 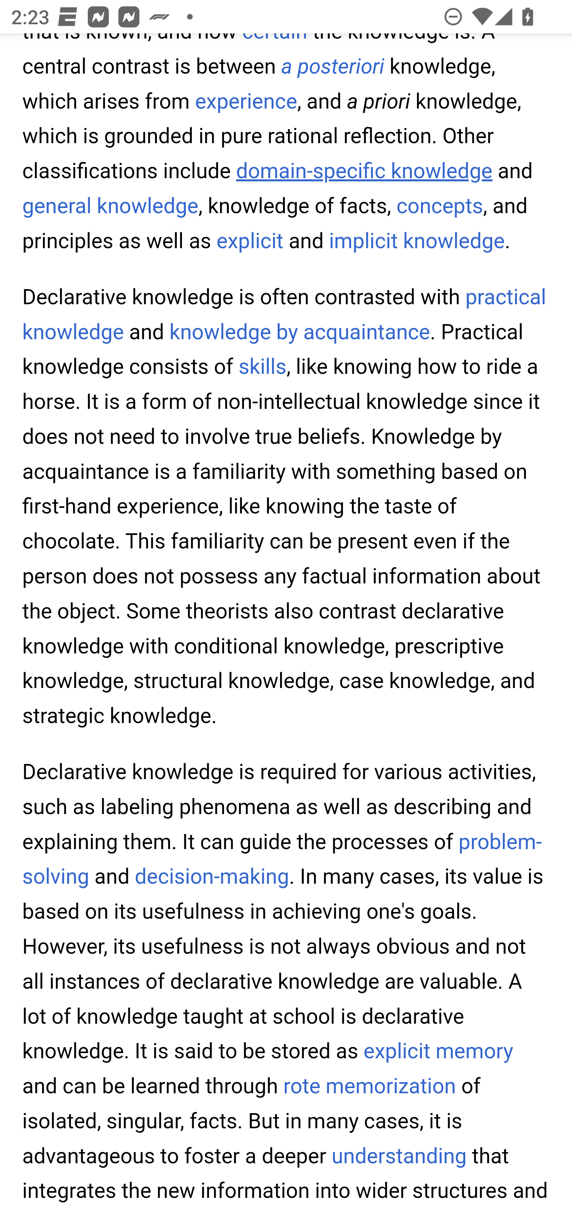 What do you see at coordinates (440, 207) in the screenshot?
I see `concepts` at bounding box center [440, 207].